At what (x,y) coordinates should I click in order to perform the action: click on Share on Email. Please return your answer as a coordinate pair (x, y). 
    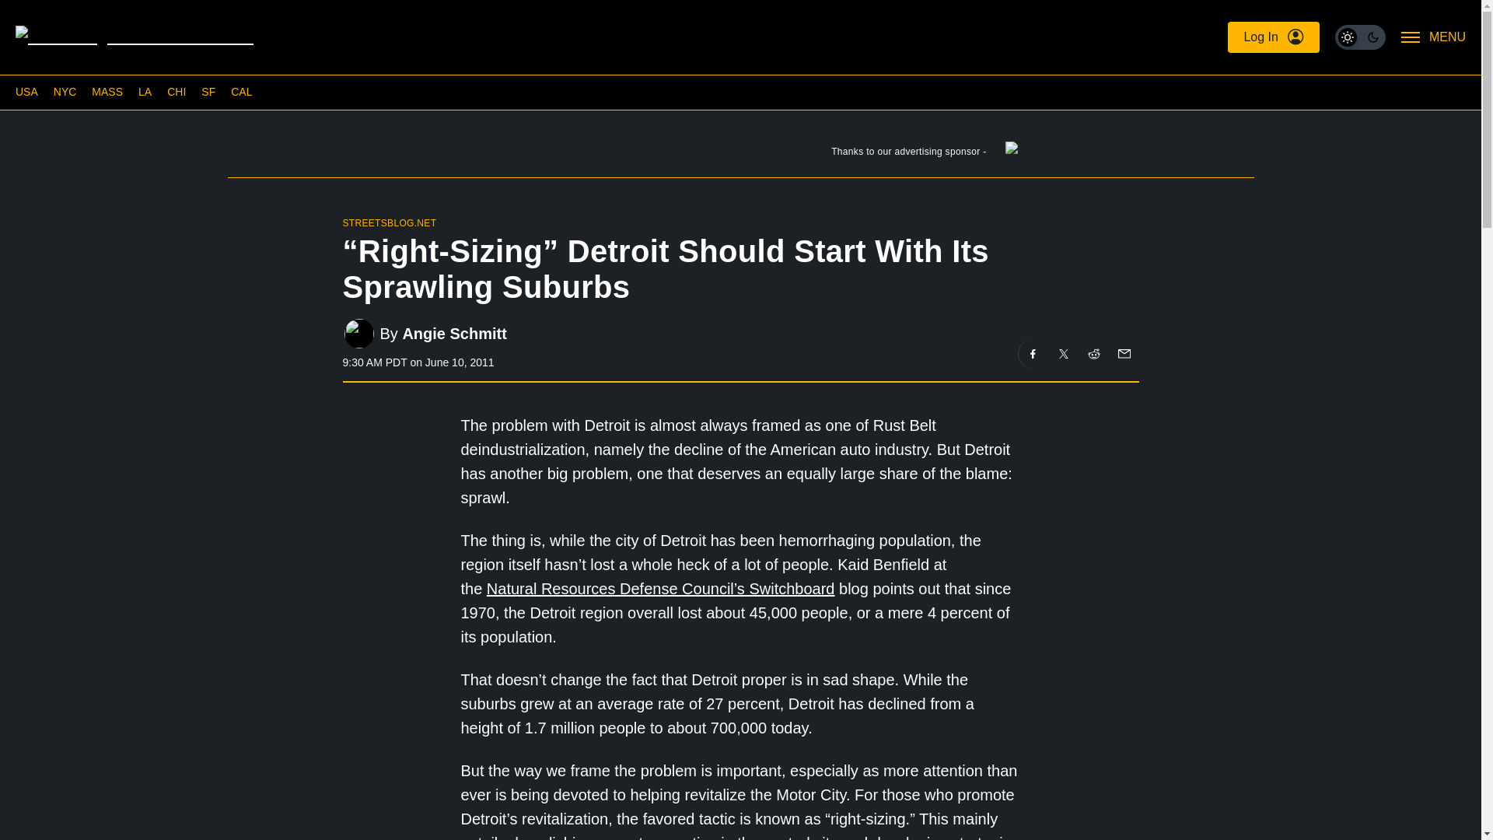
    Looking at the image, I should click on (1123, 354).